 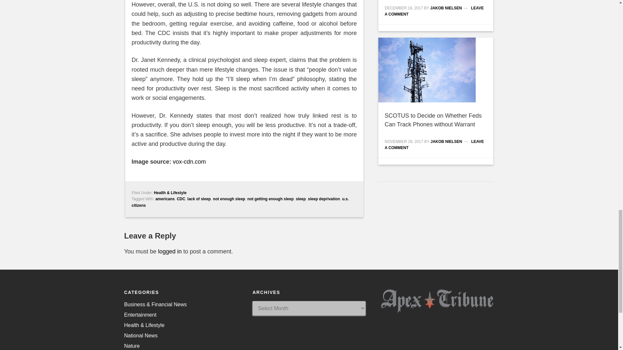 I want to click on not getting enough sleep, so click(x=270, y=199).